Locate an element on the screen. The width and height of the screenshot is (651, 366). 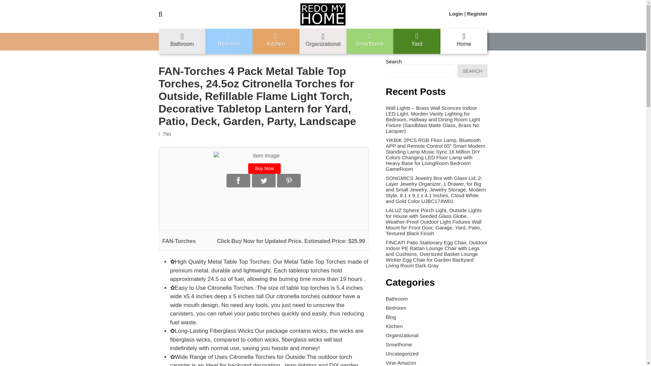
Kitchen is located at coordinates (276, 41).